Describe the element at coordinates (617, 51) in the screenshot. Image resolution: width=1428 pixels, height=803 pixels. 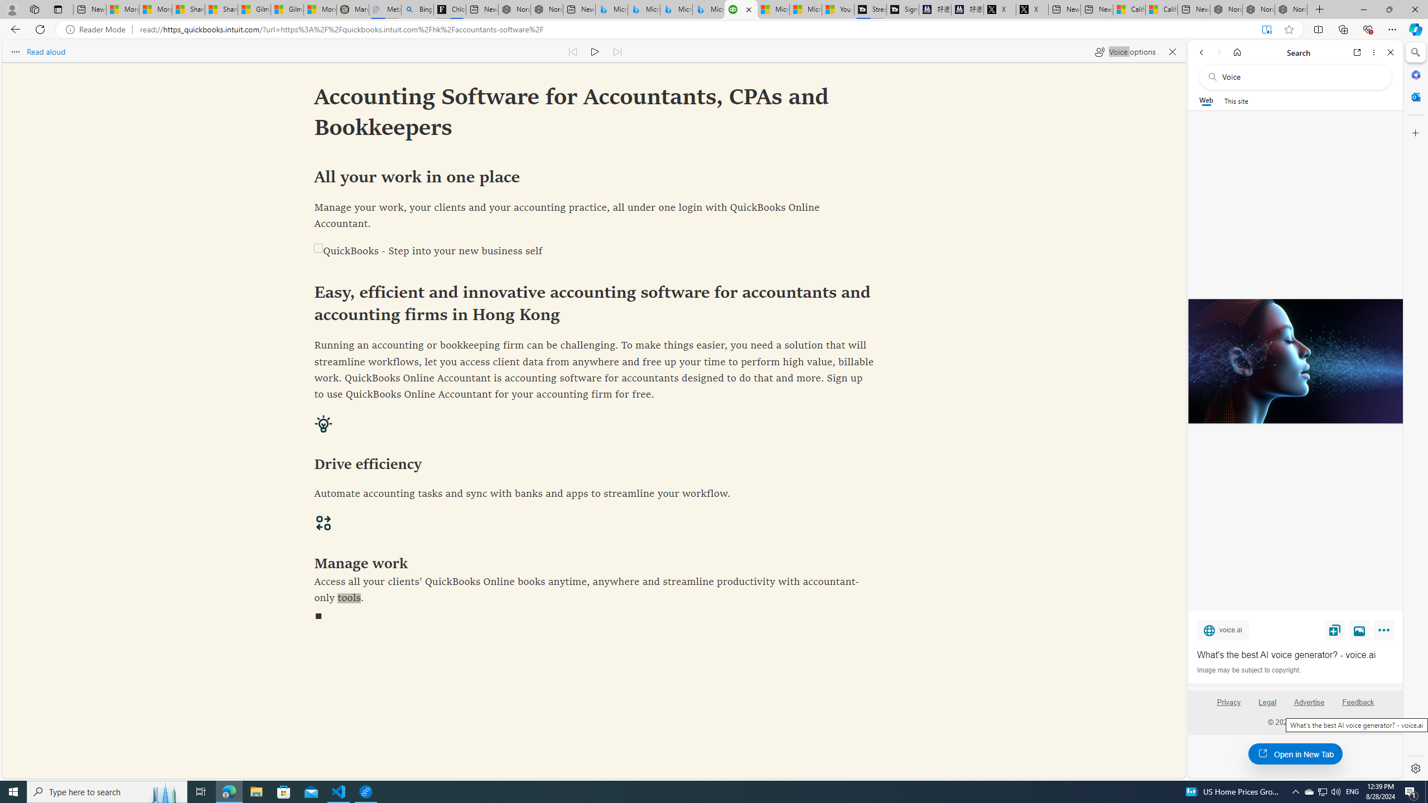
I see `Read next paragraph` at that location.